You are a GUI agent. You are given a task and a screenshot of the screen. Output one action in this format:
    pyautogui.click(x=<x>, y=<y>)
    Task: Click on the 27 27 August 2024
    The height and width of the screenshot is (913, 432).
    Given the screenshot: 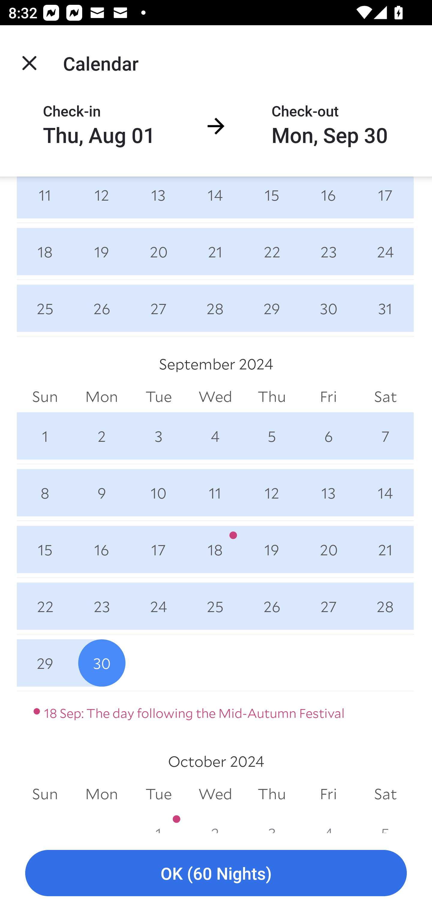 What is the action you would take?
    pyautogui.click(x=158, y=308)
    